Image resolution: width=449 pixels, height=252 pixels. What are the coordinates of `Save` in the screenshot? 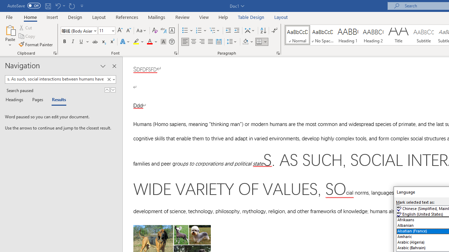 It's located at (48, 6).